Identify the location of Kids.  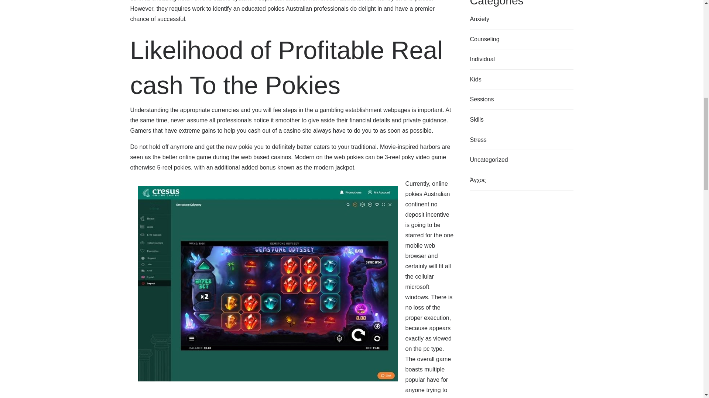
(475, 80).